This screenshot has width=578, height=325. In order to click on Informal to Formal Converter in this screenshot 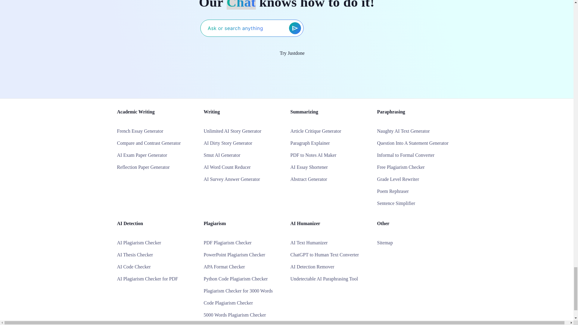, I will do `click(406, 155)`.